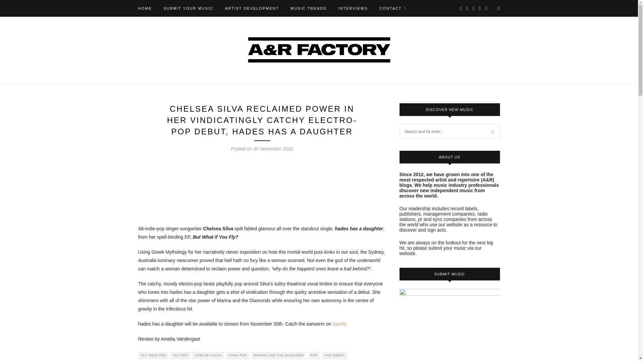 The height and width of the screenshot is (361, 643). I want to click on CONTACT, so click(392, 8).